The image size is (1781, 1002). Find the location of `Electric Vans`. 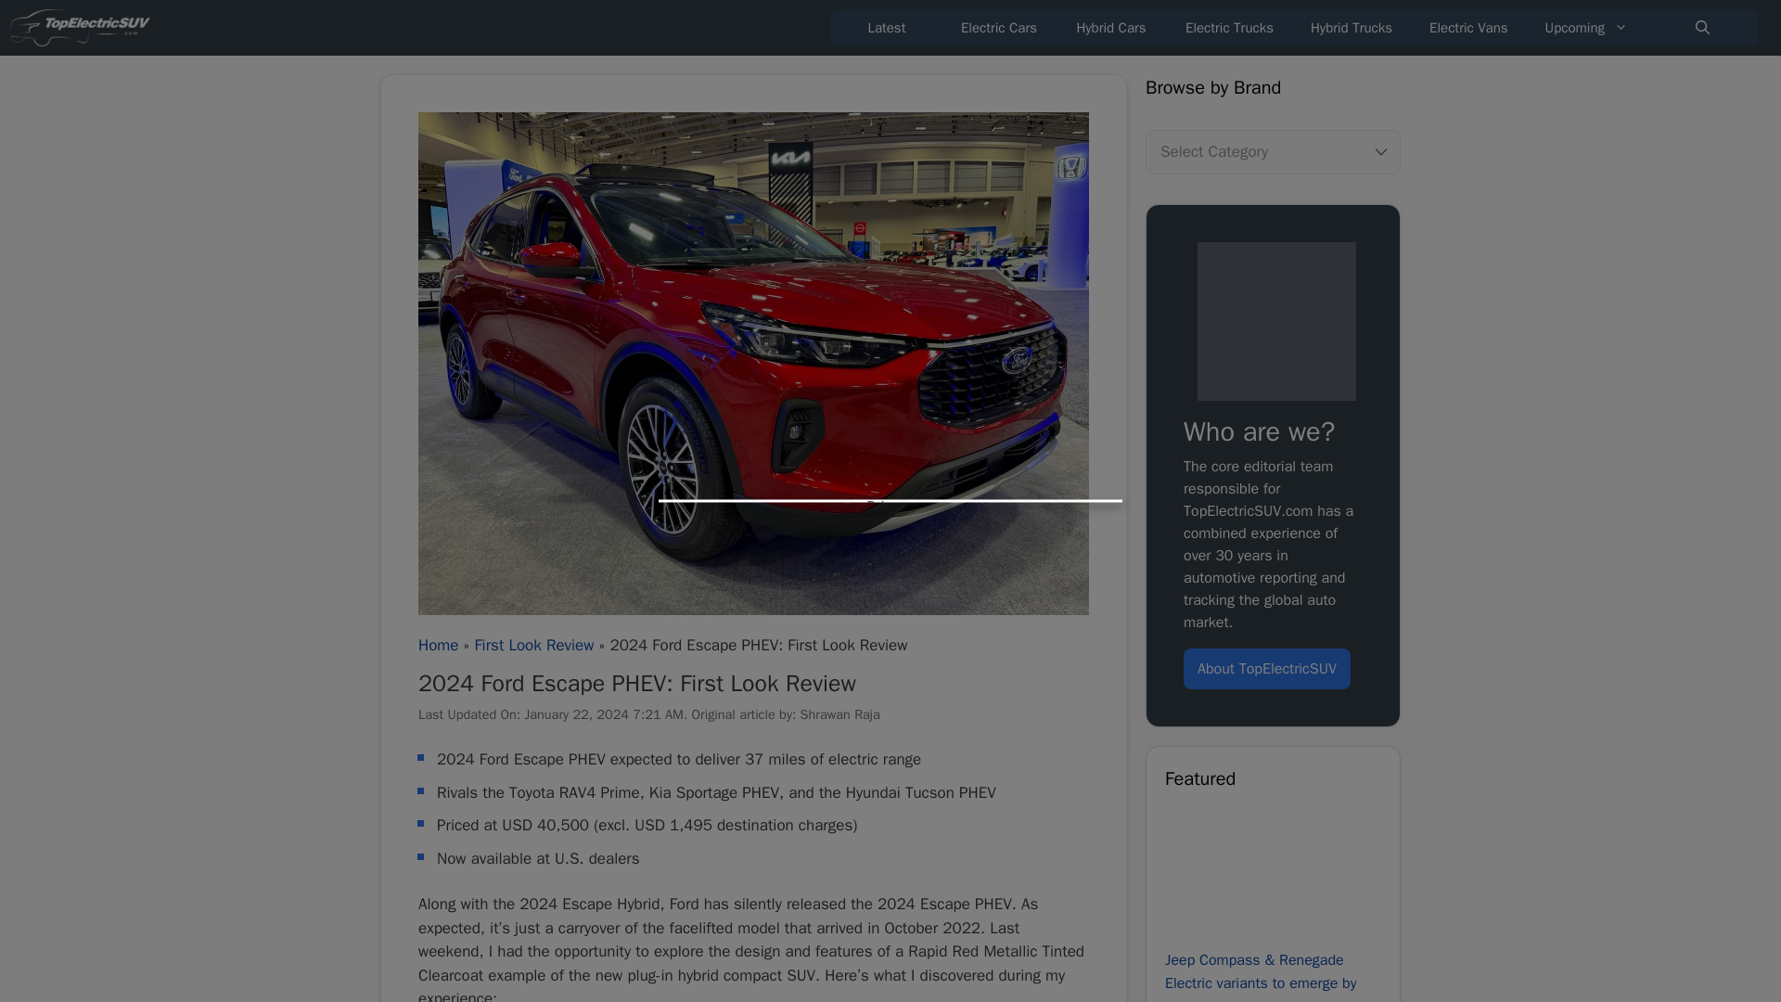

Electric Vans is located at coordinates (1467, 27).